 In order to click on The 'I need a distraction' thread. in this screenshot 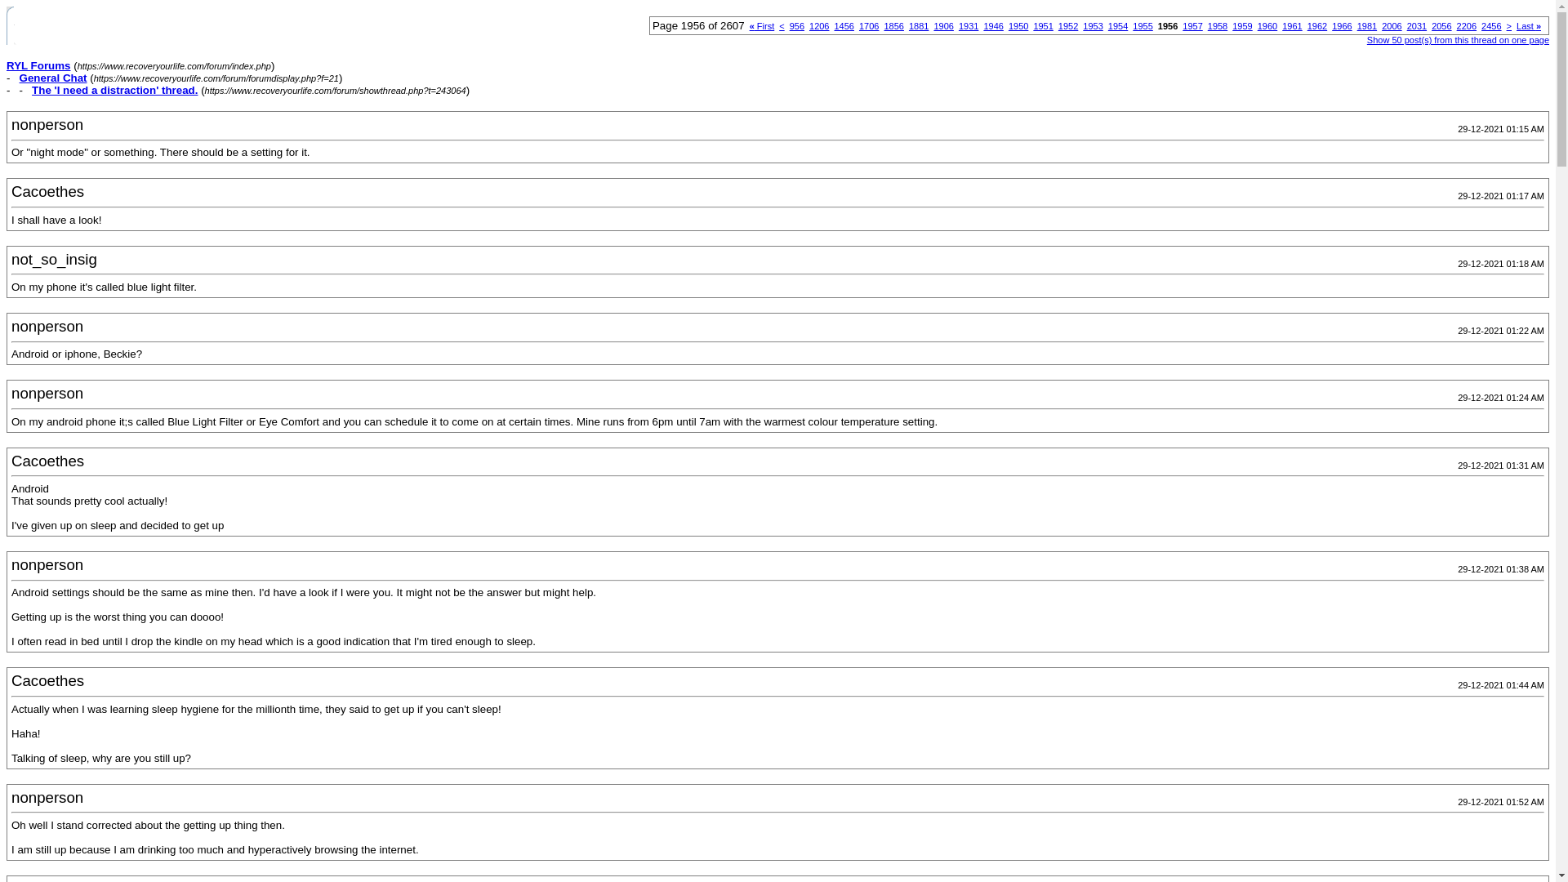, I will do `click(114, 90)`.